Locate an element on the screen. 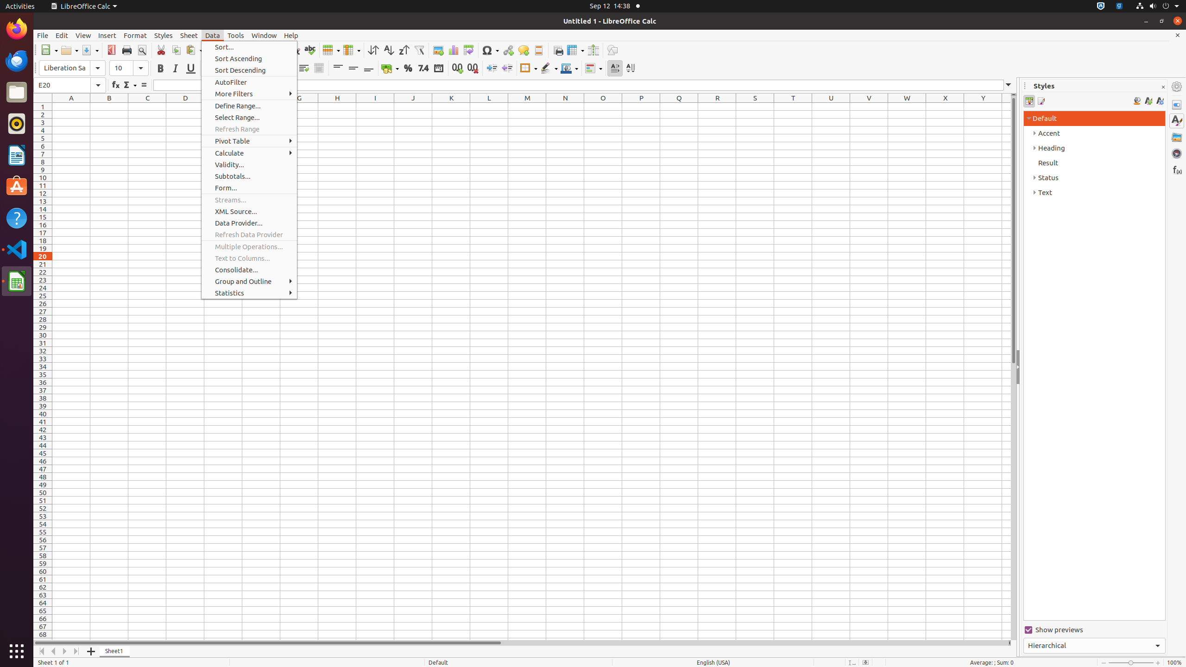 This screenshot has height=667, width=1186. Row is located at coordinates (331, 50).